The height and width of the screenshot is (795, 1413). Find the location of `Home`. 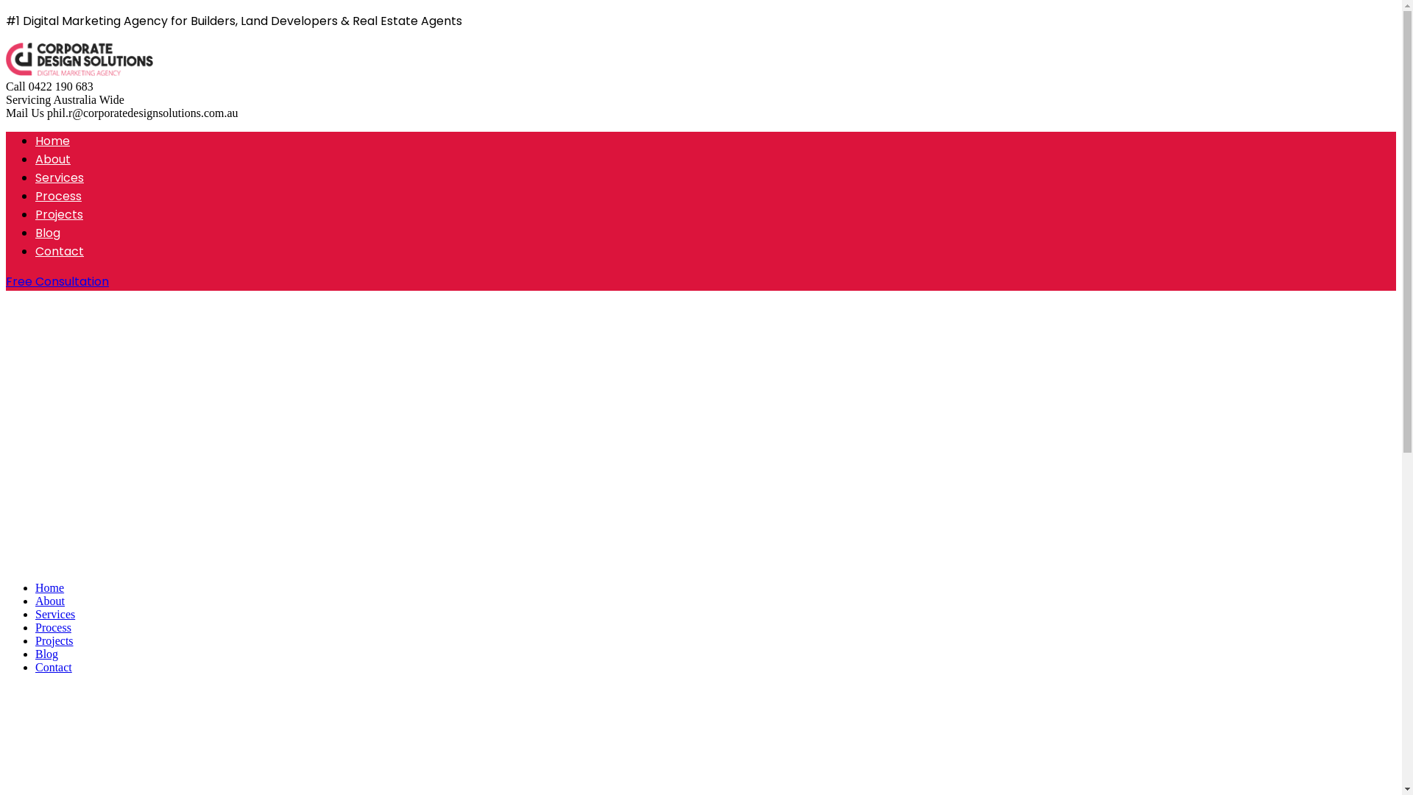

Home is located at coordinates (50, 587).